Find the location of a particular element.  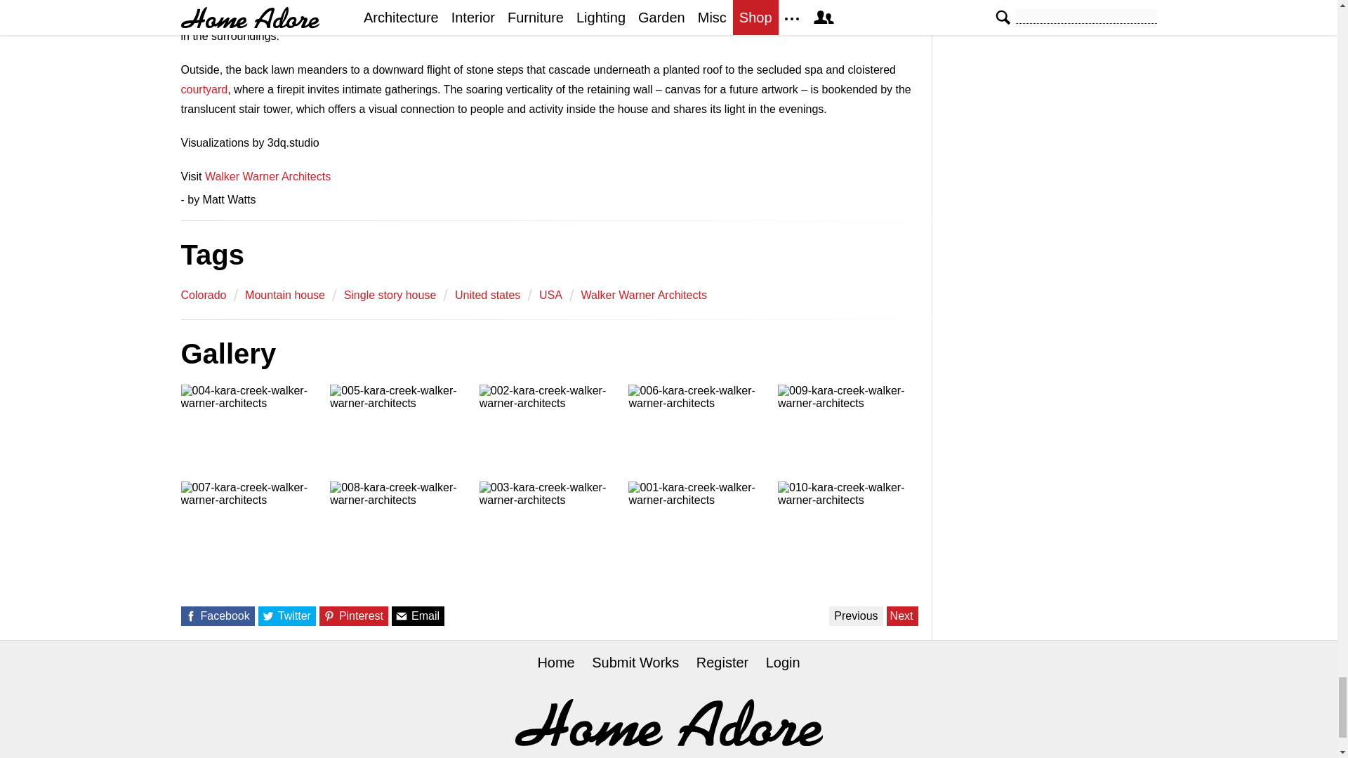

USA is located at coordinates (550, 295).